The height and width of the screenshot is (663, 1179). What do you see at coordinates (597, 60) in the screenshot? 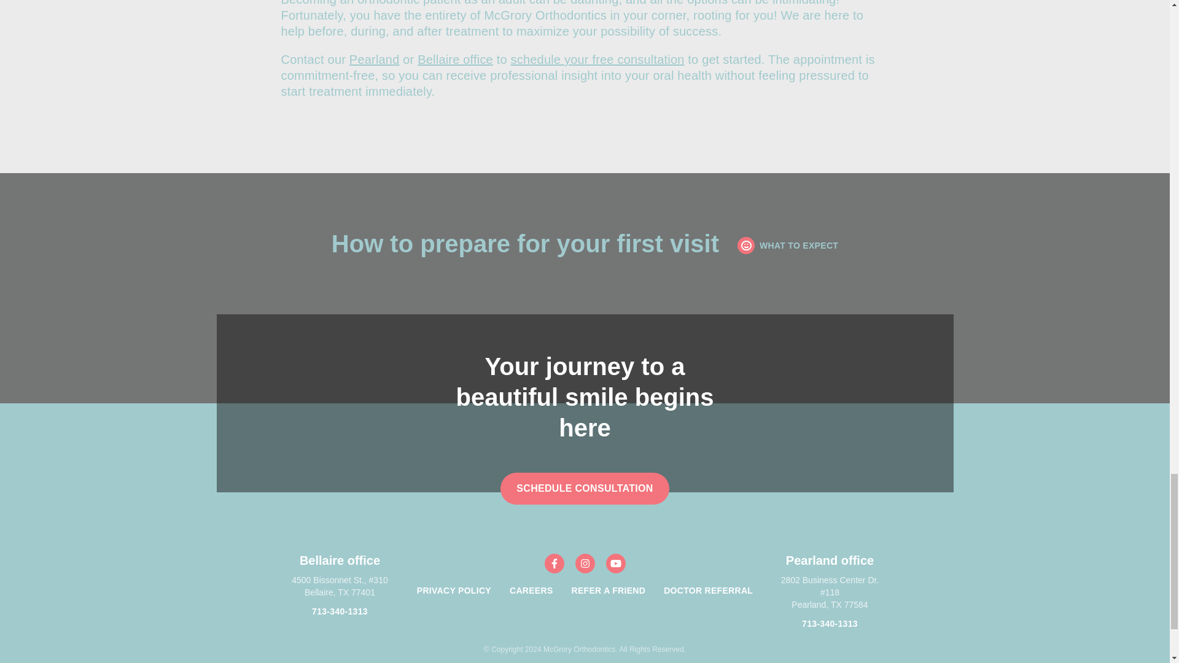
I see `schedule your free consultation` at bounding box center [597, 60].